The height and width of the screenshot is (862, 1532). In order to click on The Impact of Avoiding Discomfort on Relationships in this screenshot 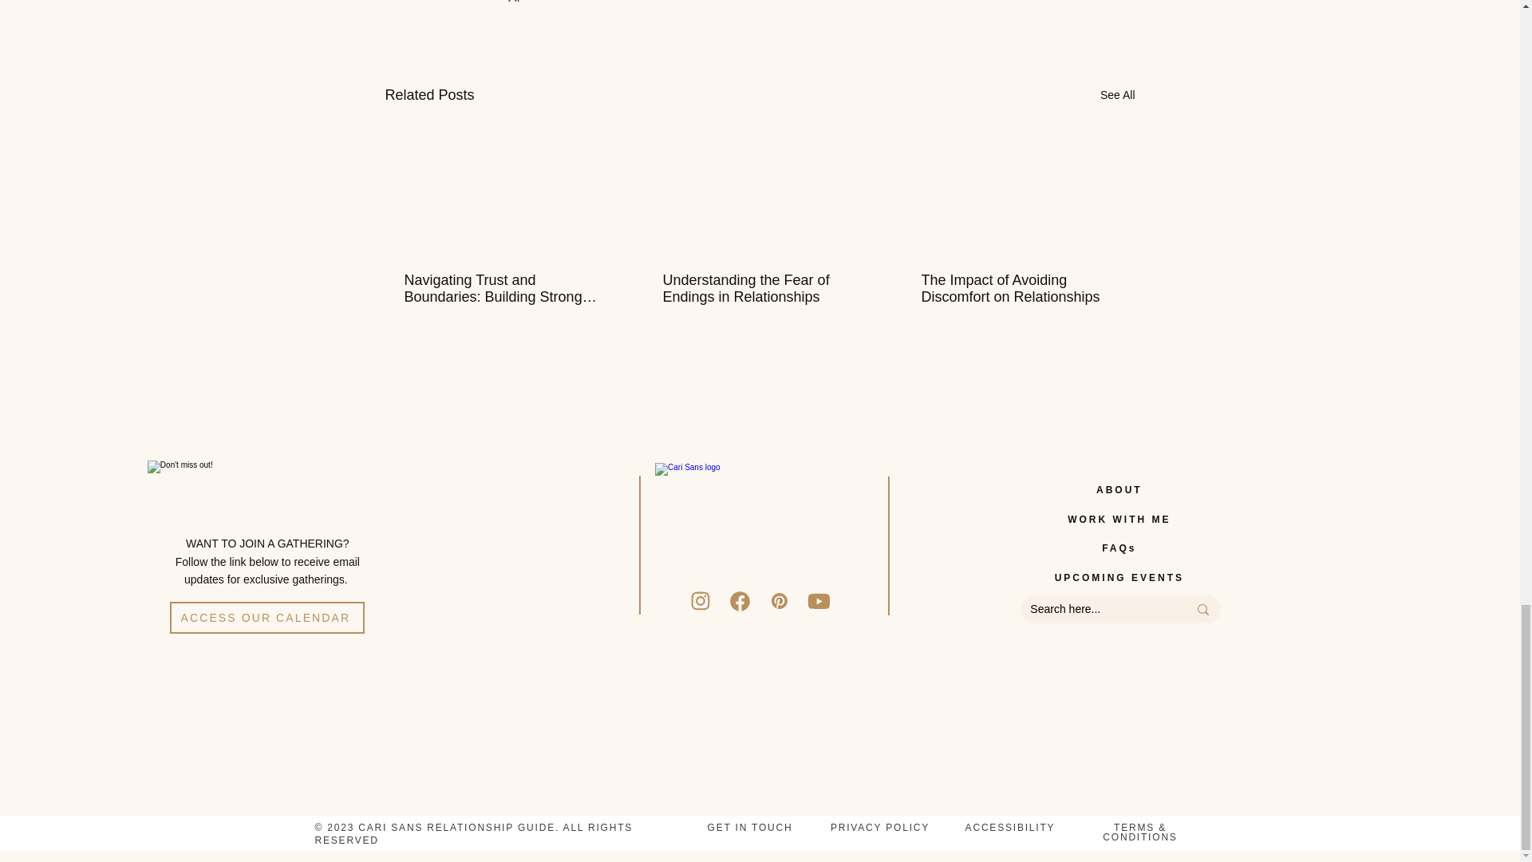, I will do `click(1017, 289)`.